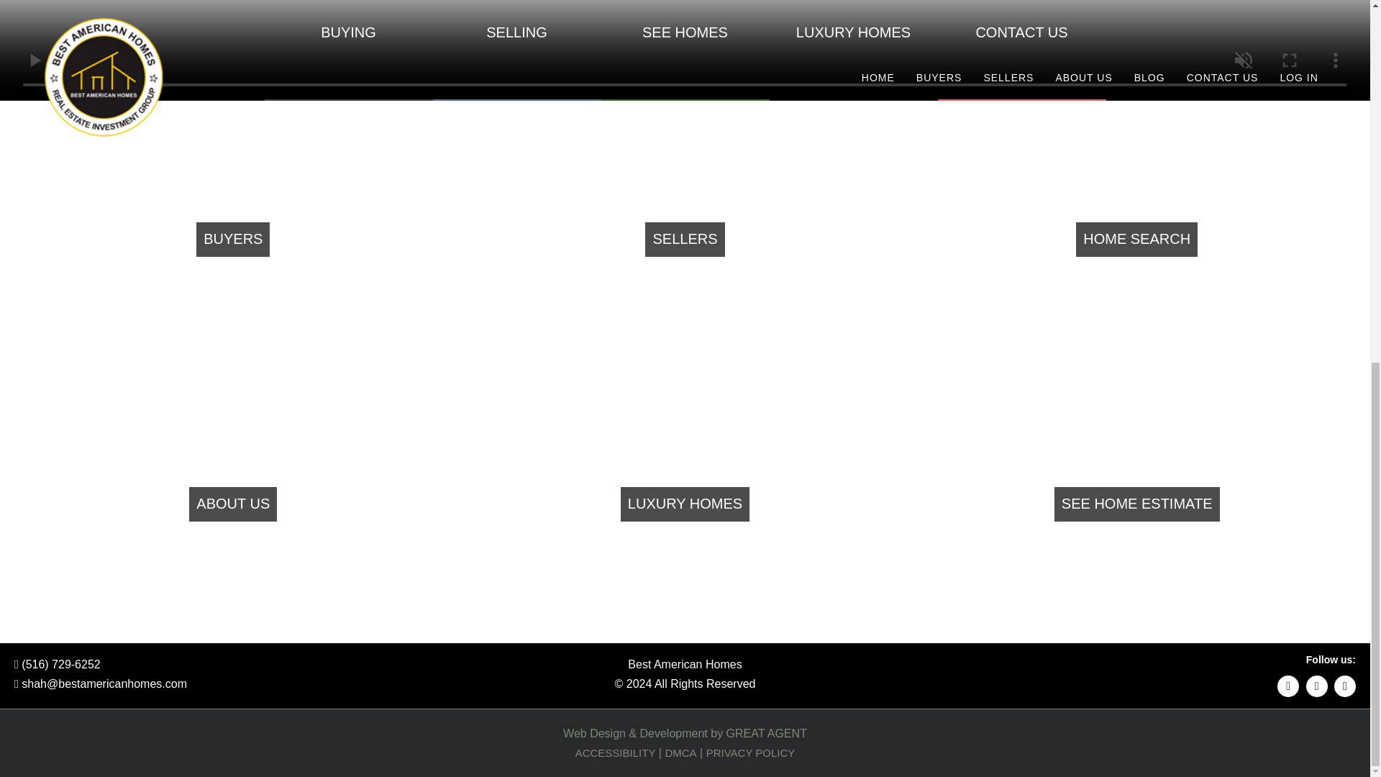  I want to click on Linkedin, so click(1288, 686).